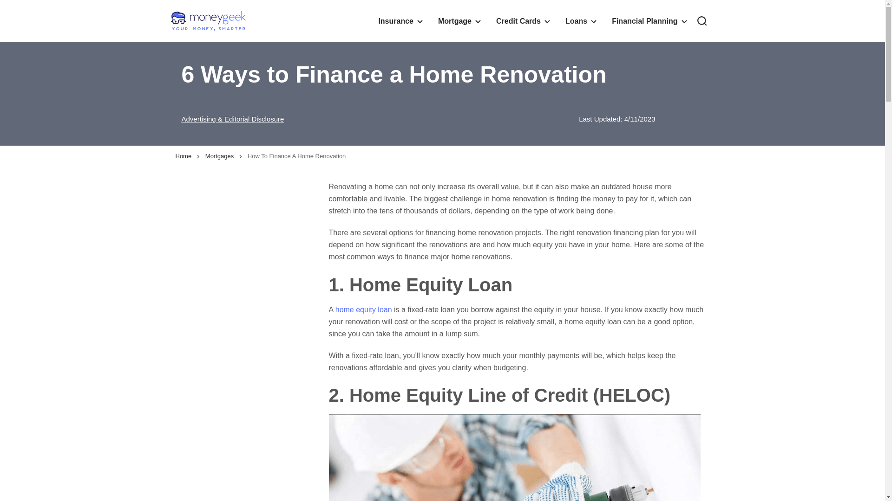 This screenshot has width=892, height=501. What do you see at coordinates (580, 20) in the screenshot?
I see `Loans` at bounding box center [580, 20].